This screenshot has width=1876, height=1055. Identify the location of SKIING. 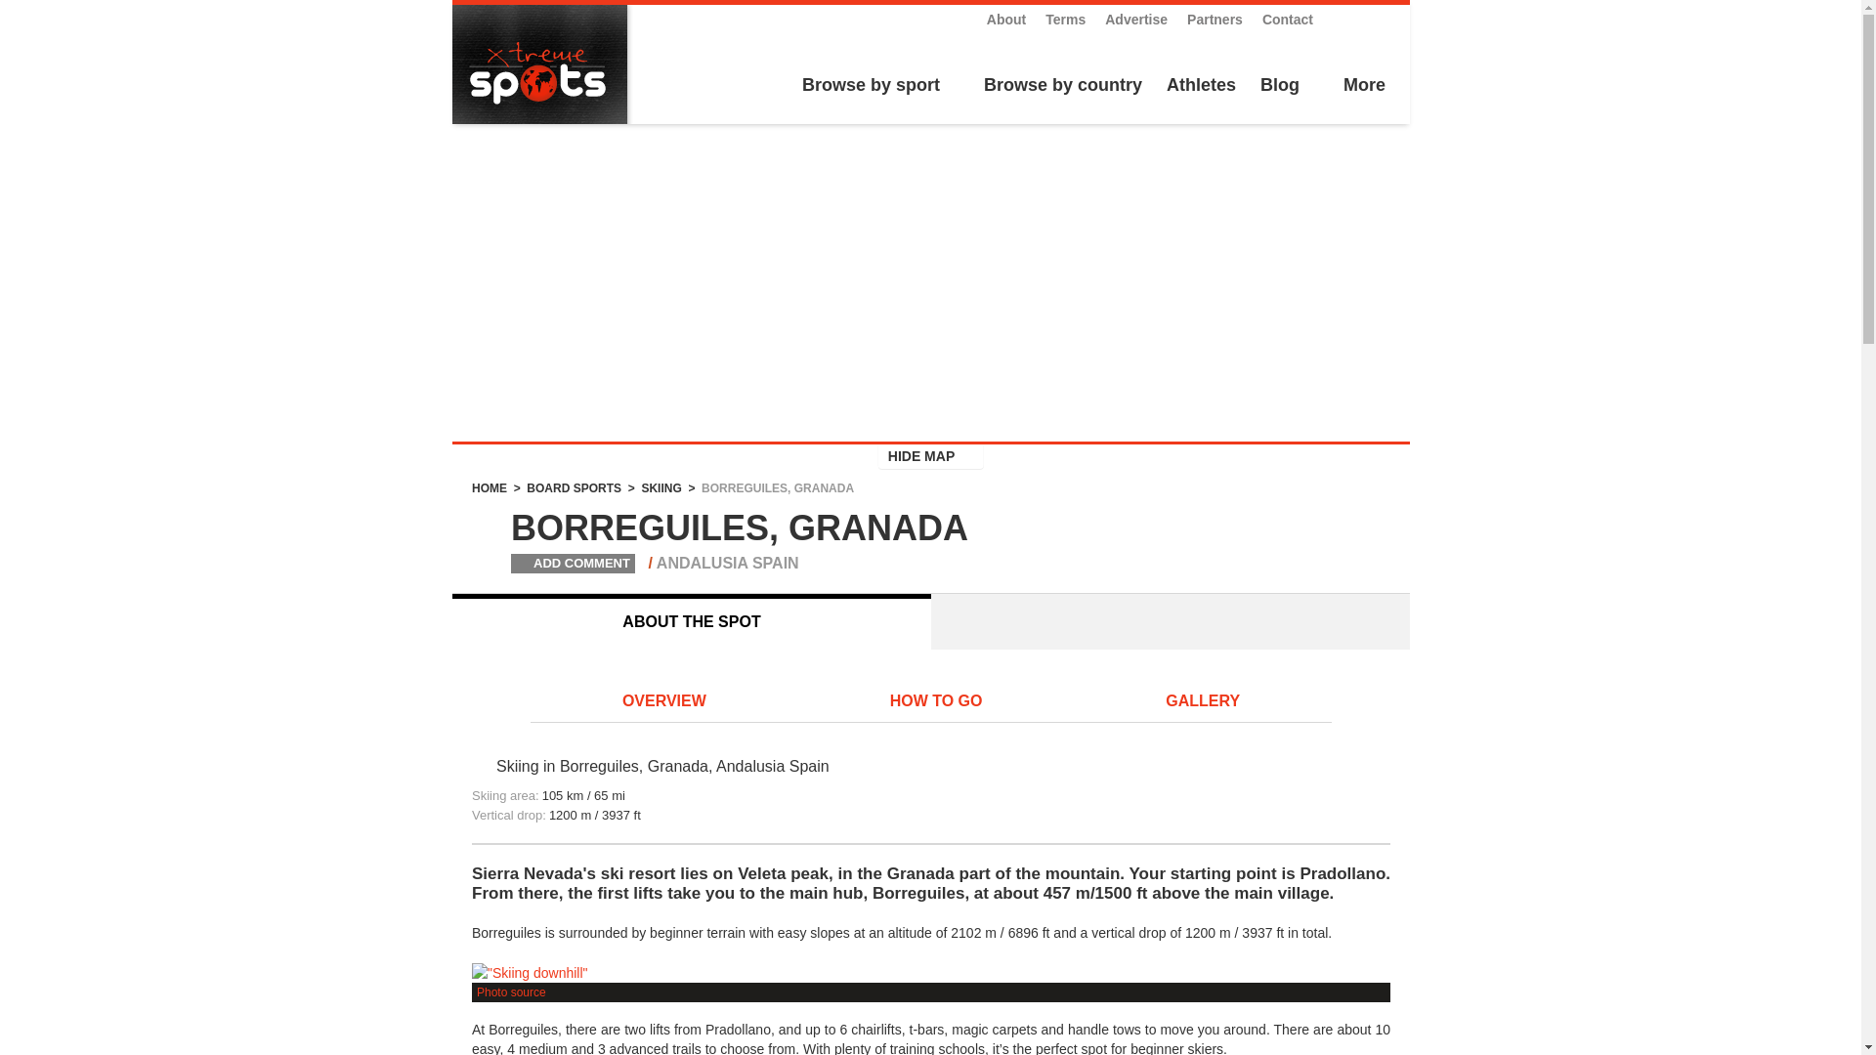
(661, 487).